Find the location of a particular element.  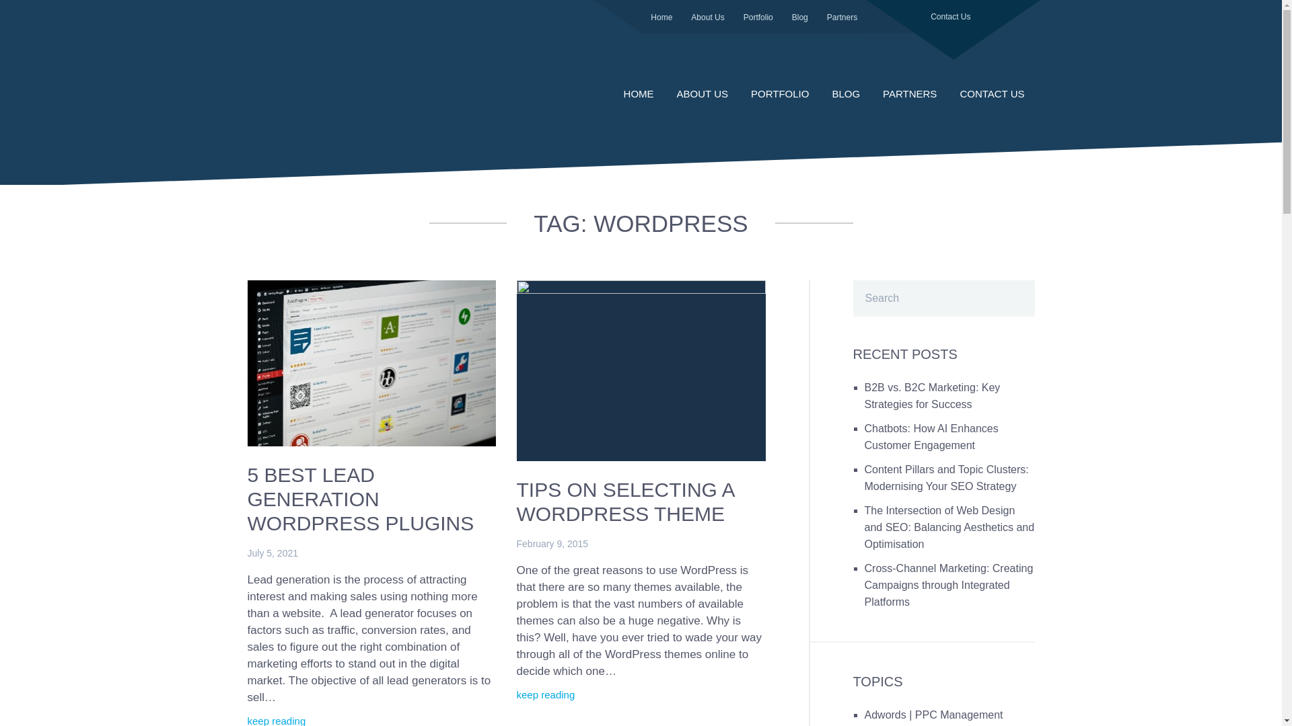

Chatbots: How AI Enhances Customer Engagement is located at coordinates (931, 437).